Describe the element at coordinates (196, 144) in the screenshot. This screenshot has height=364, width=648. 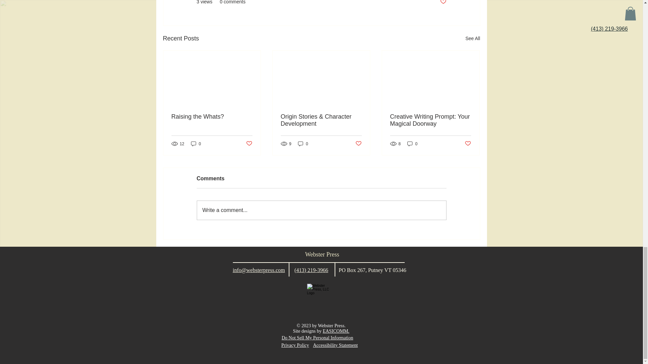
I see `0` at that location.